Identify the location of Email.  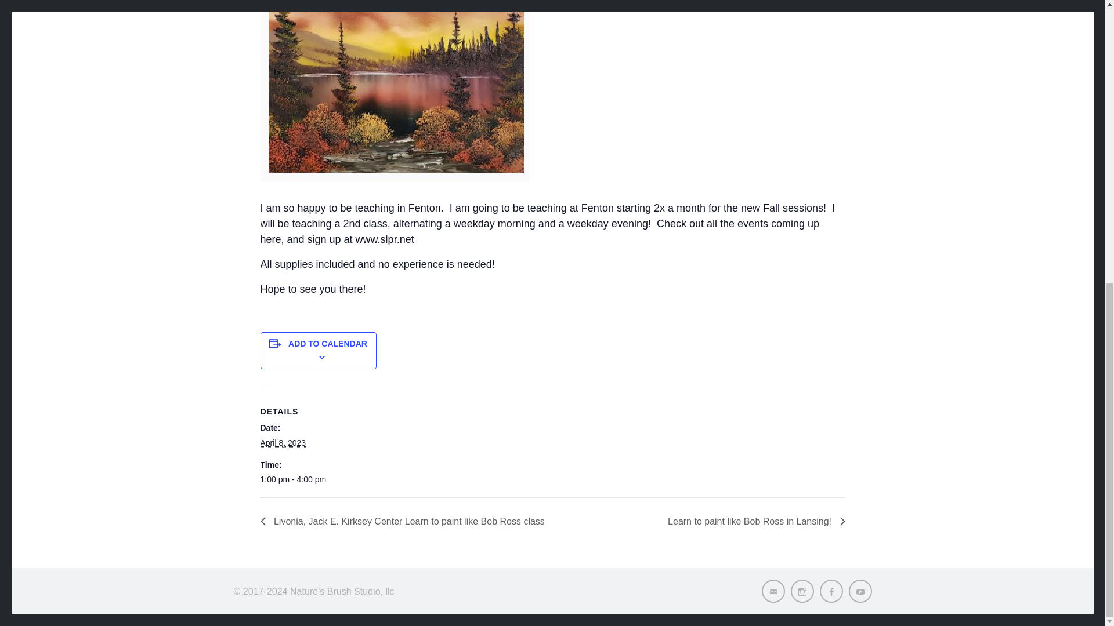
(772, 591).